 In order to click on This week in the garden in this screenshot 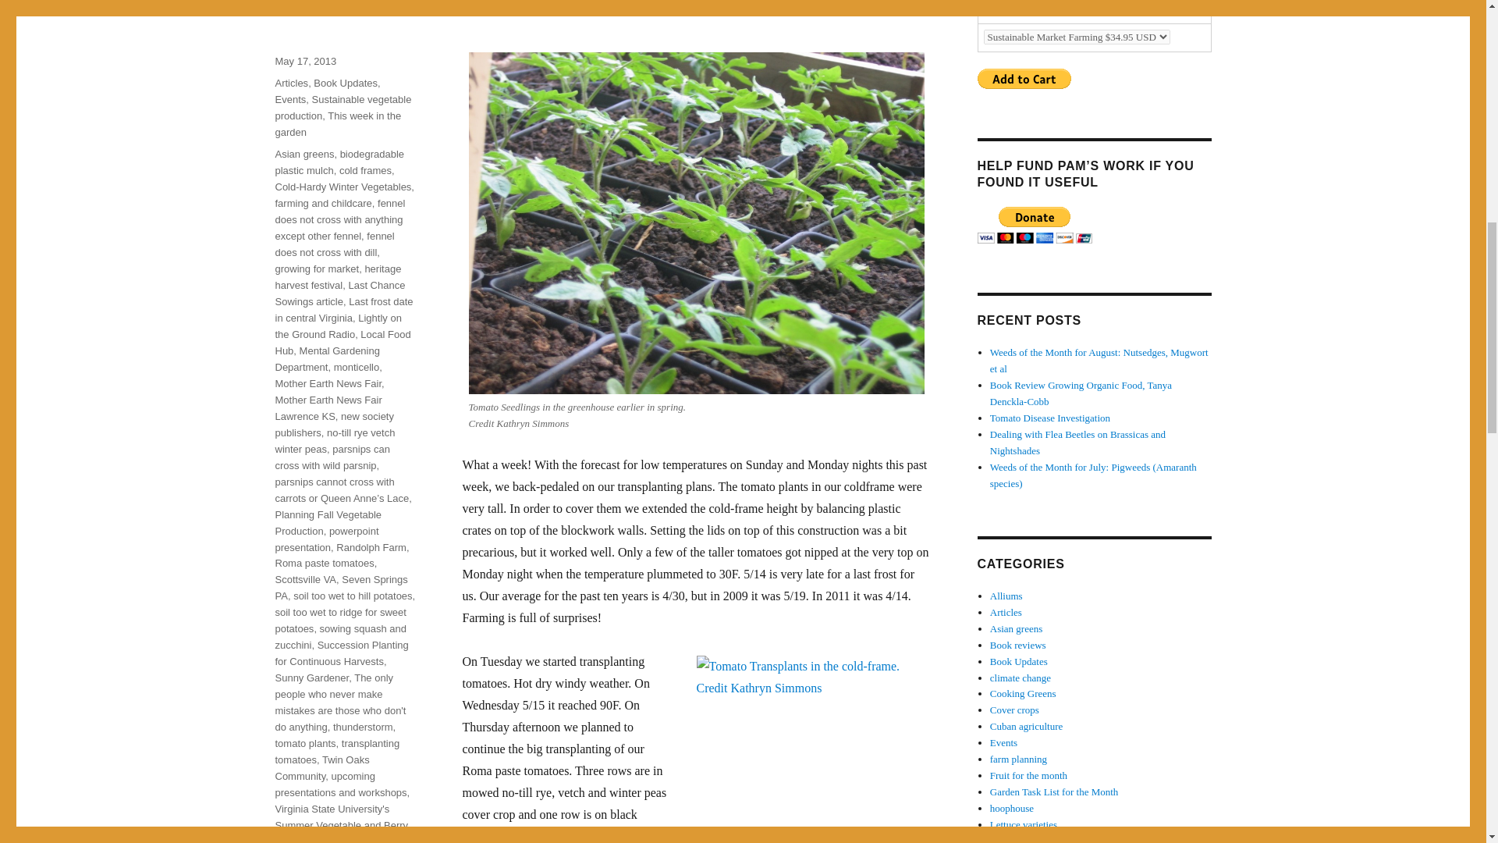, I will do `click(337, 124)`.